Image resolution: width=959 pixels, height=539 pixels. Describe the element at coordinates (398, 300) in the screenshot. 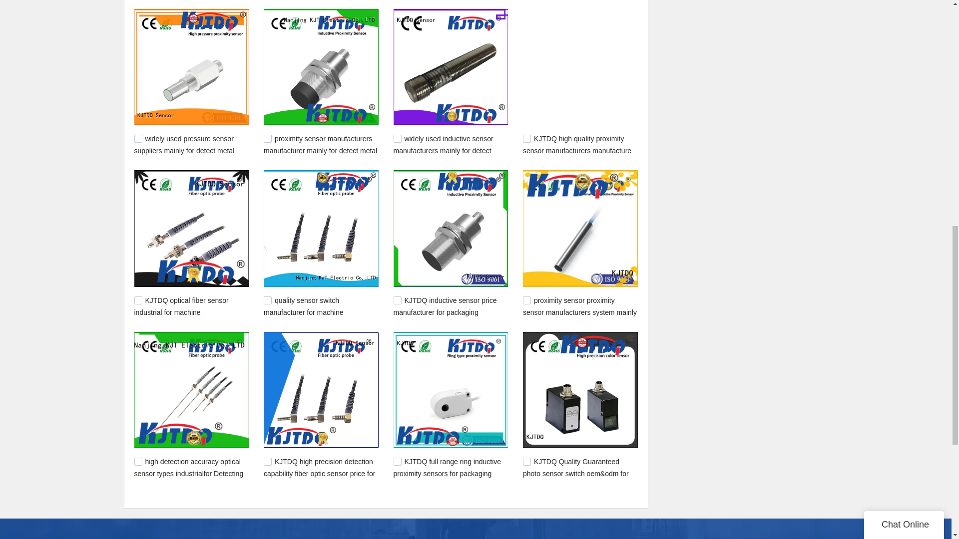

I see `1733` at that location.